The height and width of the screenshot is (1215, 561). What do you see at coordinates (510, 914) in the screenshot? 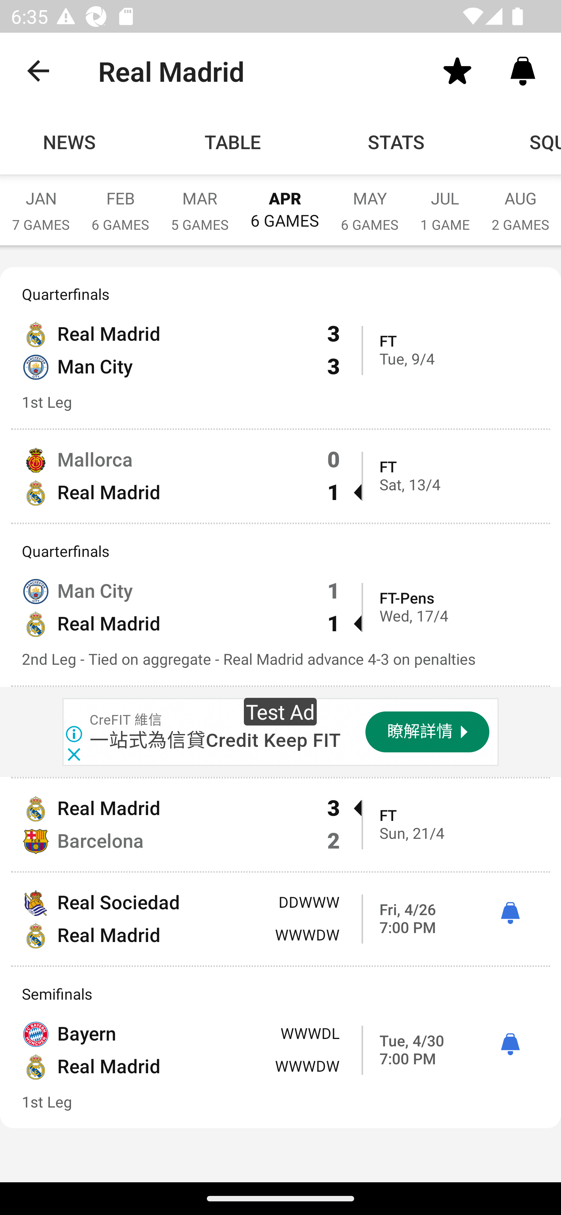
I see `ì` at bounding box center [510, 914].